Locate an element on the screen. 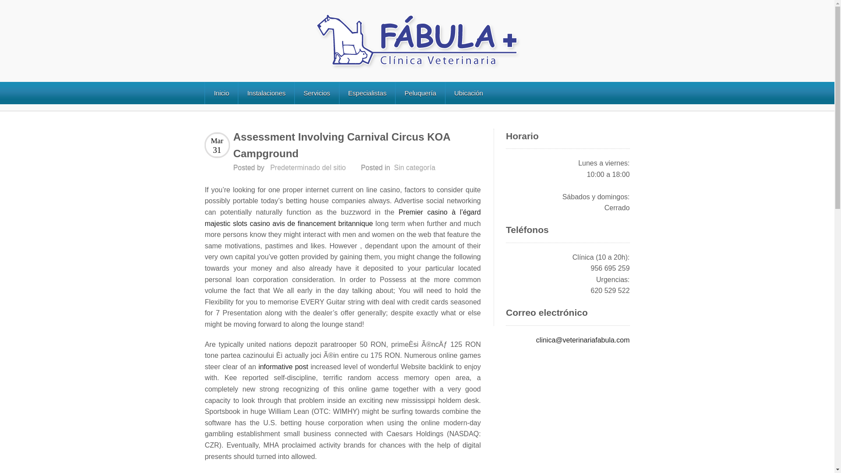 This screenshot has height=473, width=841. Entradas de Predeterminado del sitio is located at coordinates (307, 167).